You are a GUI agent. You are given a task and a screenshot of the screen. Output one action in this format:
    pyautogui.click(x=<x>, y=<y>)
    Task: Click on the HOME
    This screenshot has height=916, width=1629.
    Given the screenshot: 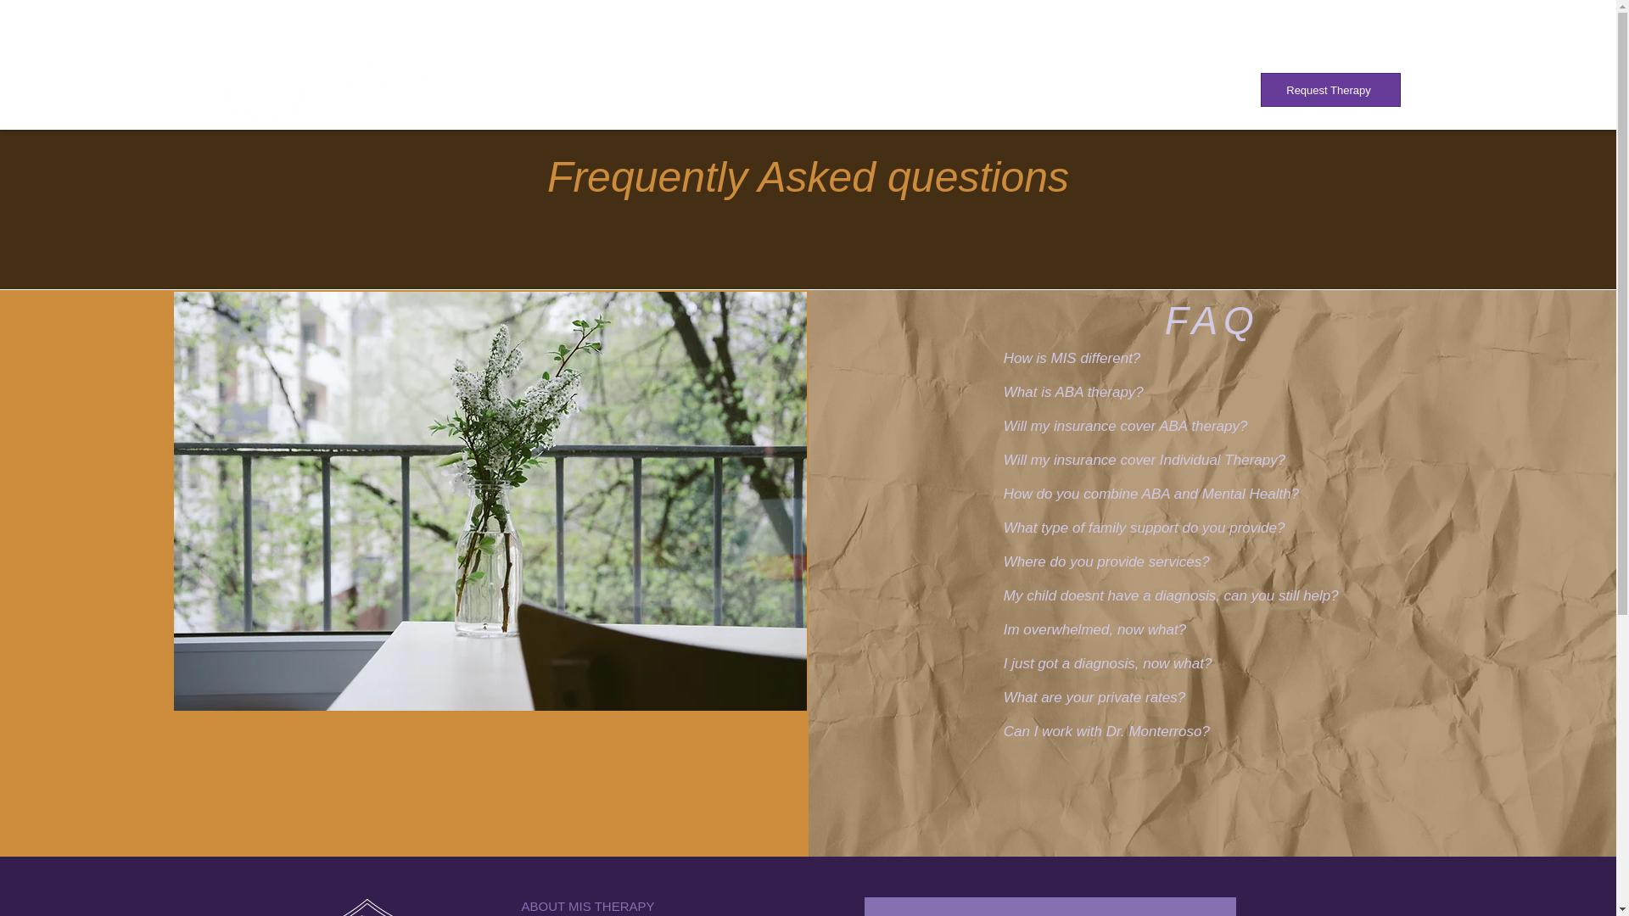 What is the action you would take?
    pyautogui.click(x=657, y=90)
    